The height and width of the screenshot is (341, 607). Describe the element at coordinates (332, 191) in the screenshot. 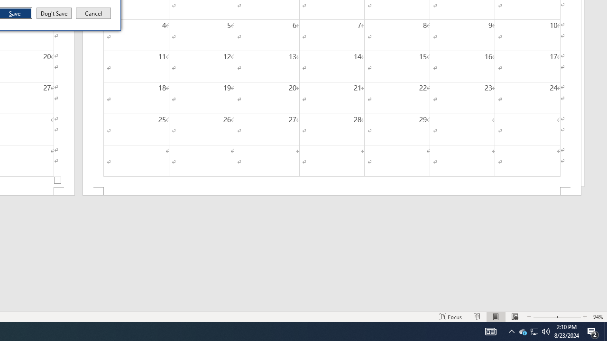

I see `Footer -Section 2-` at that location.